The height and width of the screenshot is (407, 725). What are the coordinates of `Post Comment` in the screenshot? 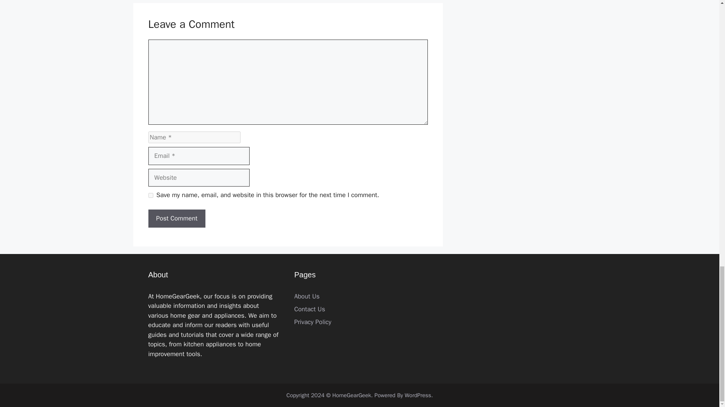 It's located at (176, 219).